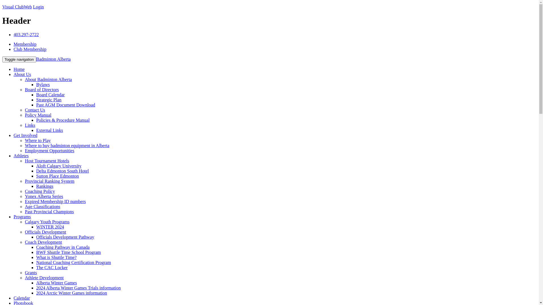 Image resolution: width=543 pixels, height=305 pixels. Describe the element at coordinates (66, 105) in the screenshot. I see `Past AGM Document Download` at that location.